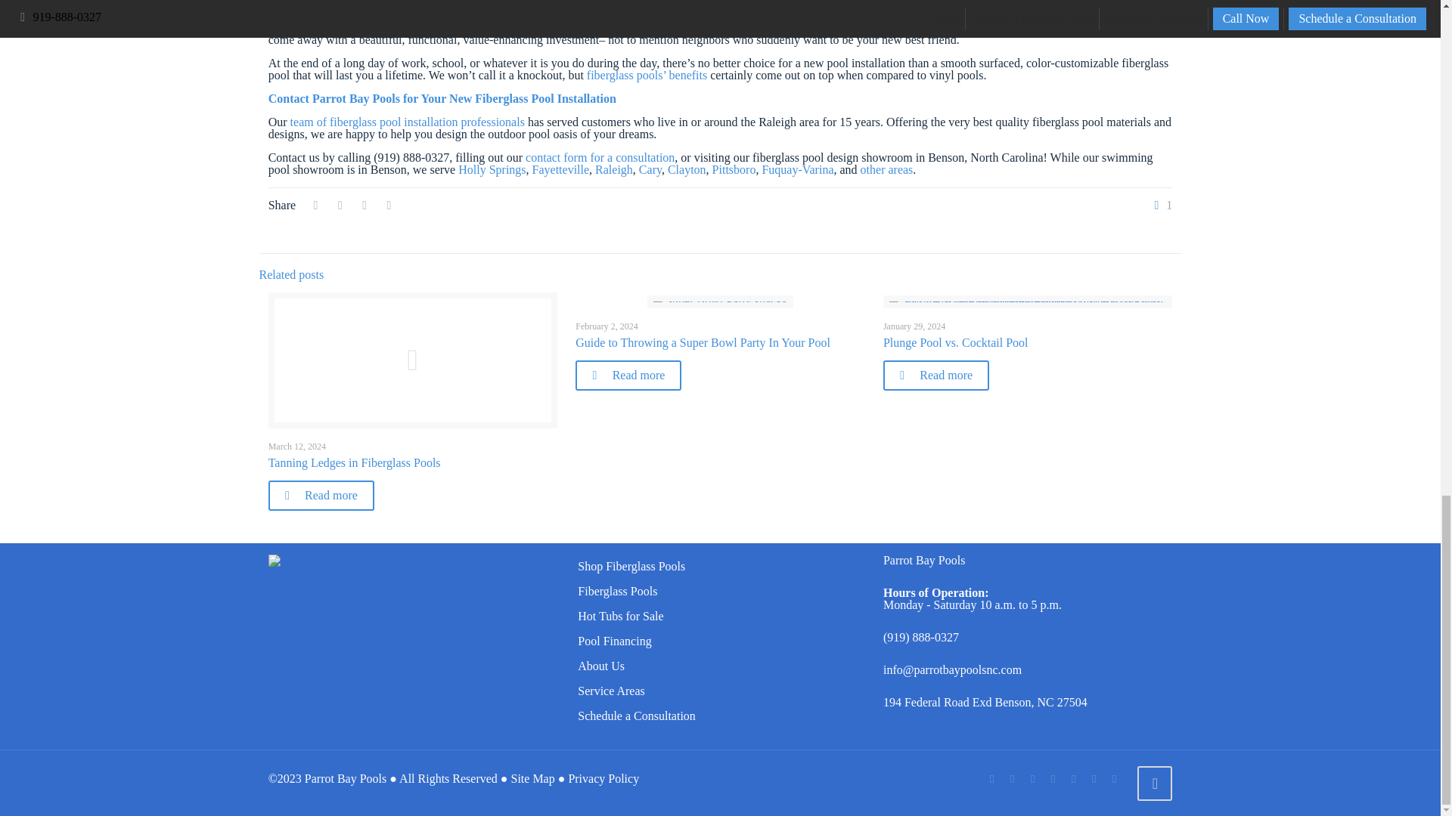 Image resolution: width=1452 pixels, height=816 pixels. I want to click on Facebook, so click(992, 778).